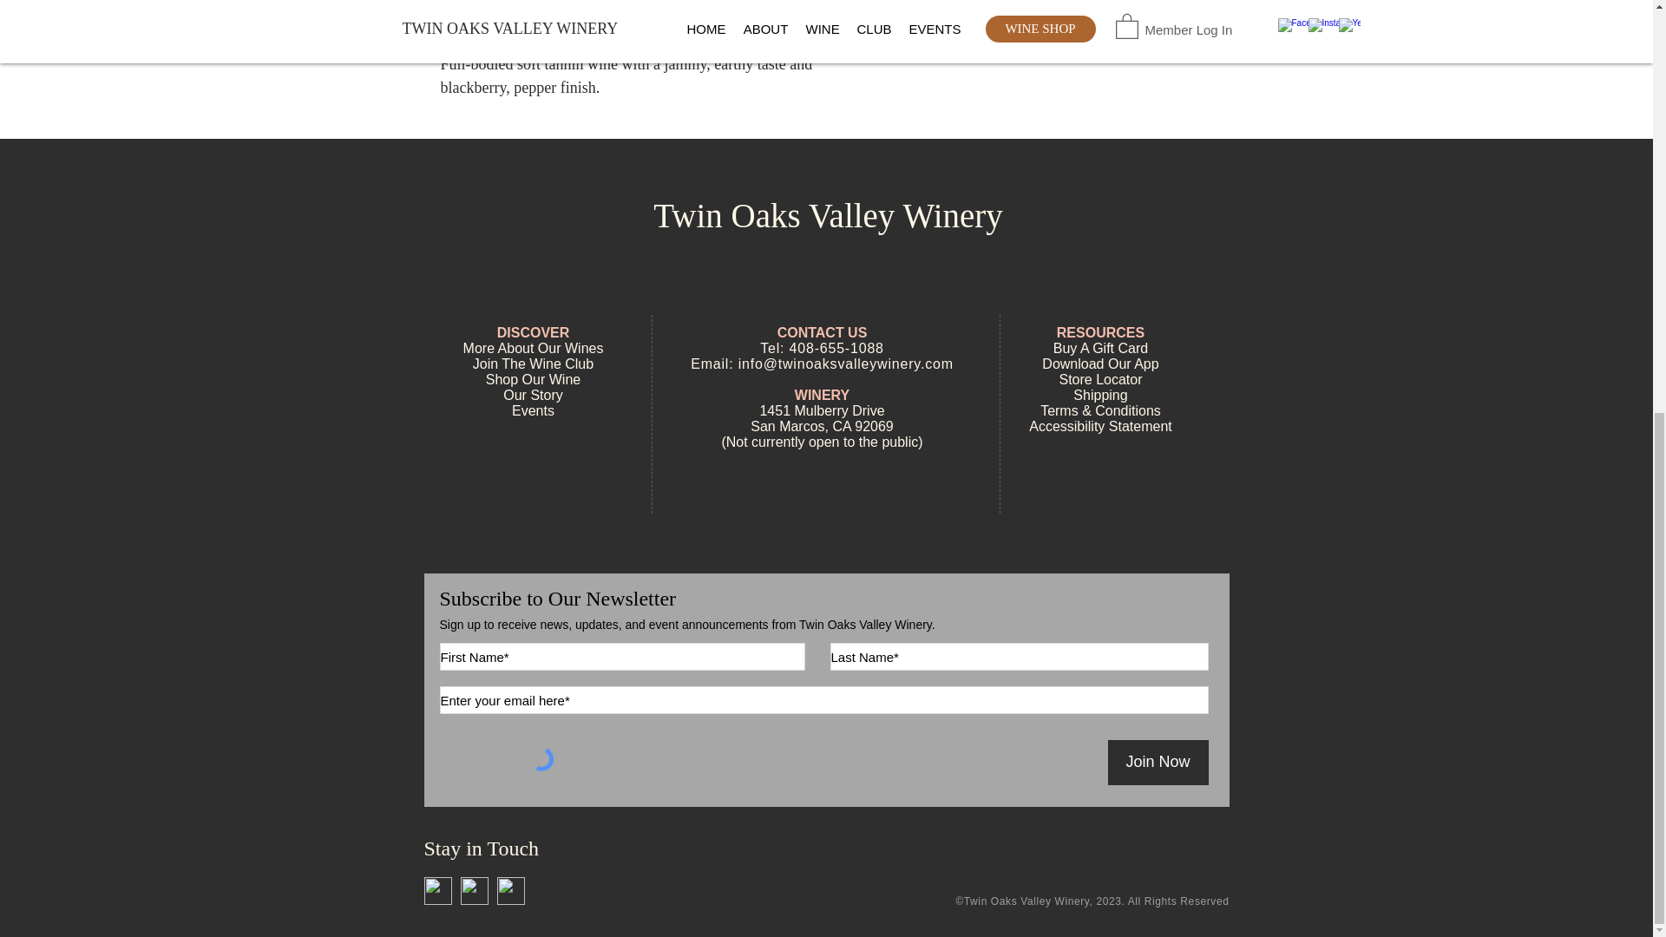  Describe the element at coordinates (533, 410) in the screenshot. I see `Events` at that location.